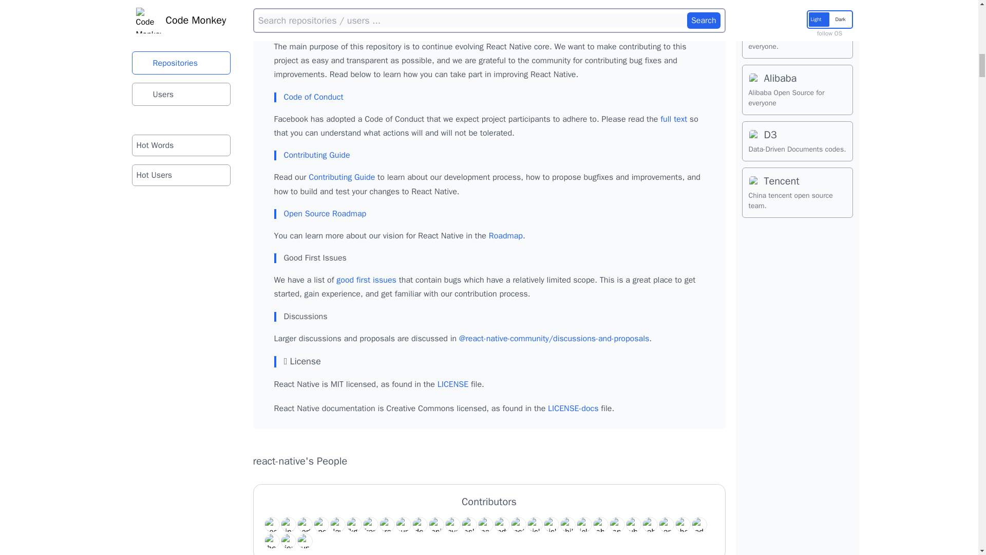 The width and height of the screenshot is (986, 555). Describe the element at coordinates (304, 524) in the screenshot. I see `cortinico` at that location.